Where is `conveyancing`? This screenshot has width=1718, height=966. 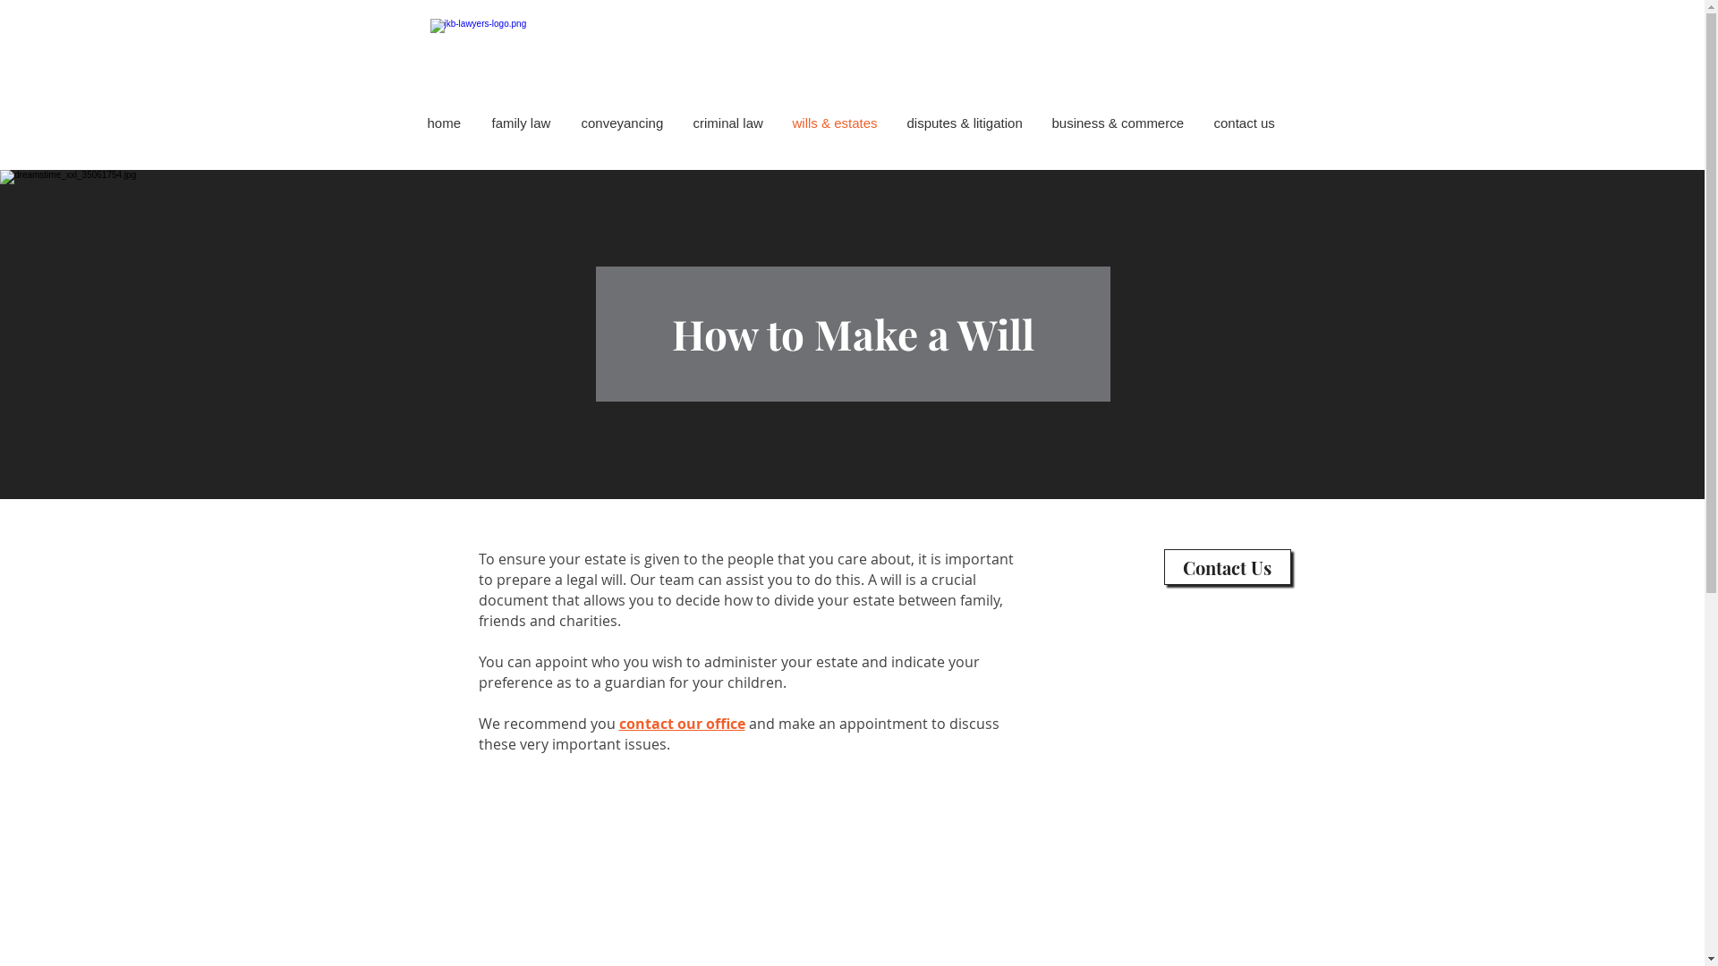
conveyancing is located at coordinates (623, 123).